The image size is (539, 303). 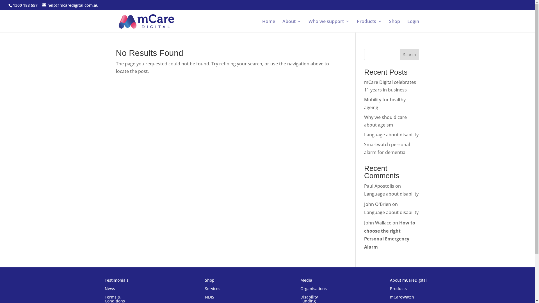 I want to click on Testimonials, so click(x=117, y=281).